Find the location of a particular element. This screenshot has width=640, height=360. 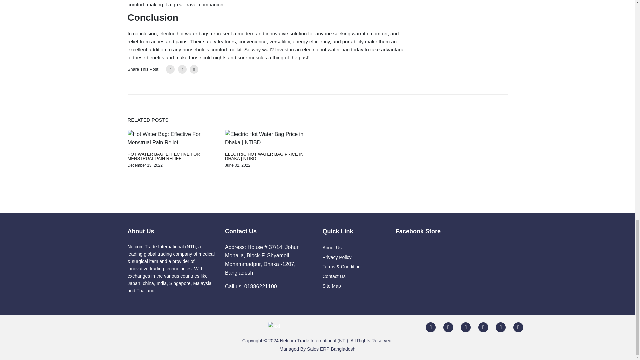

Youtube is located at coordinates (483, 326).